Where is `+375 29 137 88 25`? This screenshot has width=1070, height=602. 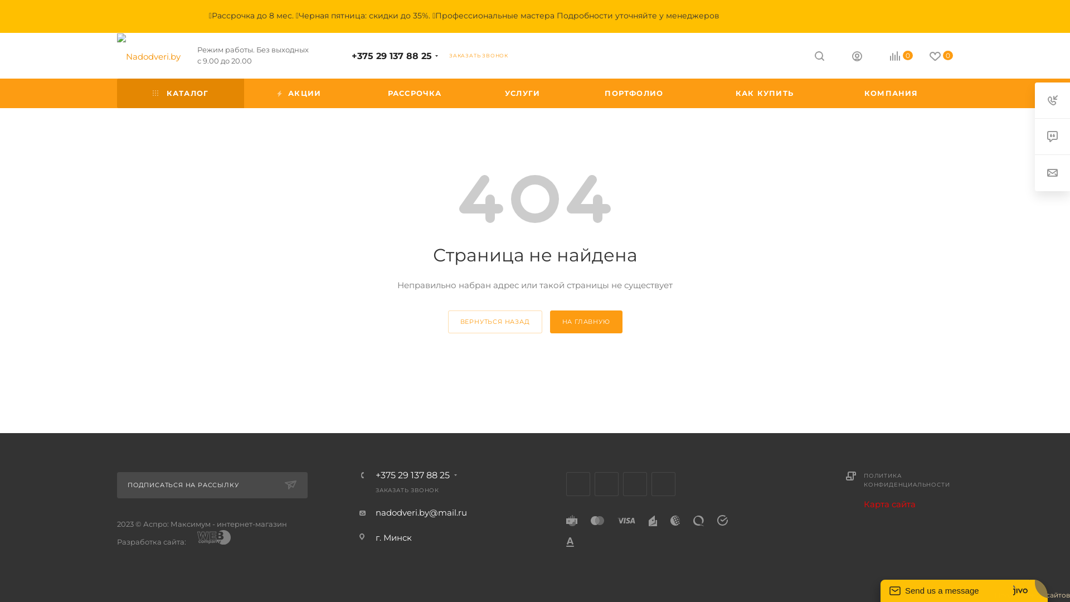
+375 29 137 88 25 is located at coordinates (392, 56).